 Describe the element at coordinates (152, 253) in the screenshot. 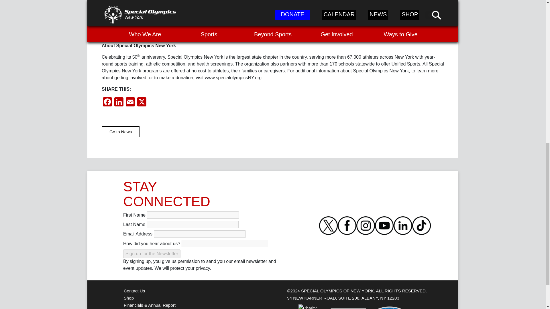

I see `Sign up for the Newsletter` at that location.